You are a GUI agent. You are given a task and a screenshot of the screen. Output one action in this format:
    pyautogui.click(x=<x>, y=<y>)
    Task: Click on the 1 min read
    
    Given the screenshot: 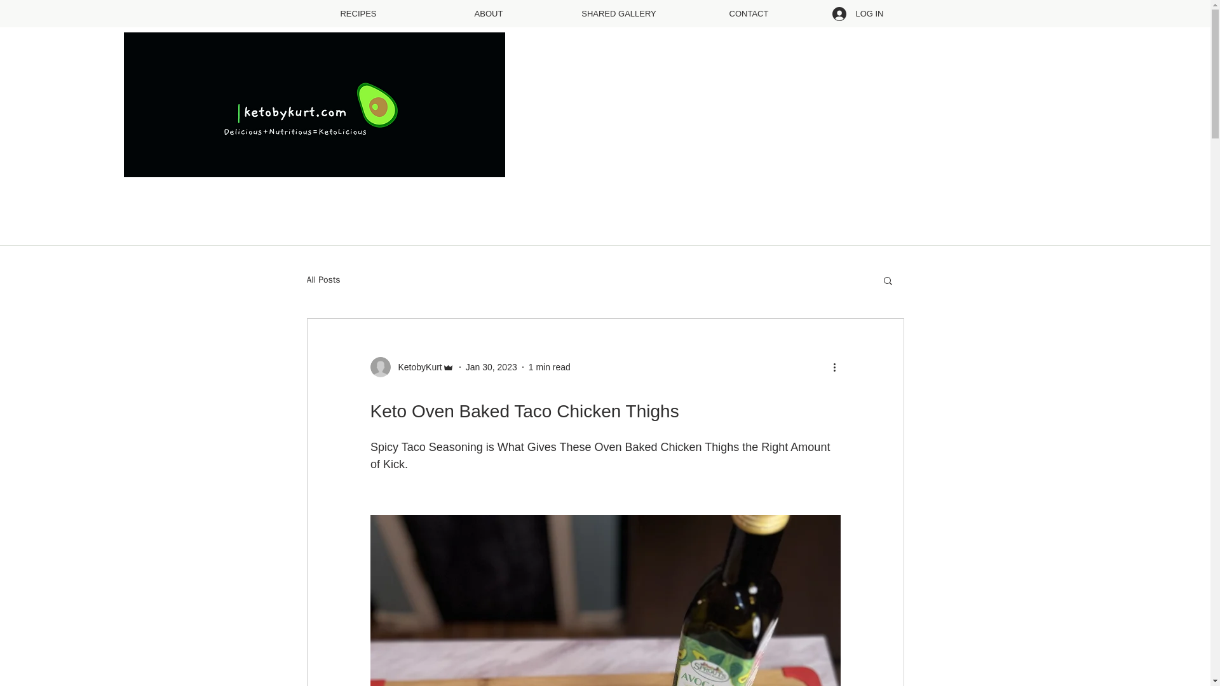 What is the action you would take?
    pyautogui.click(x=549, y=367)
    